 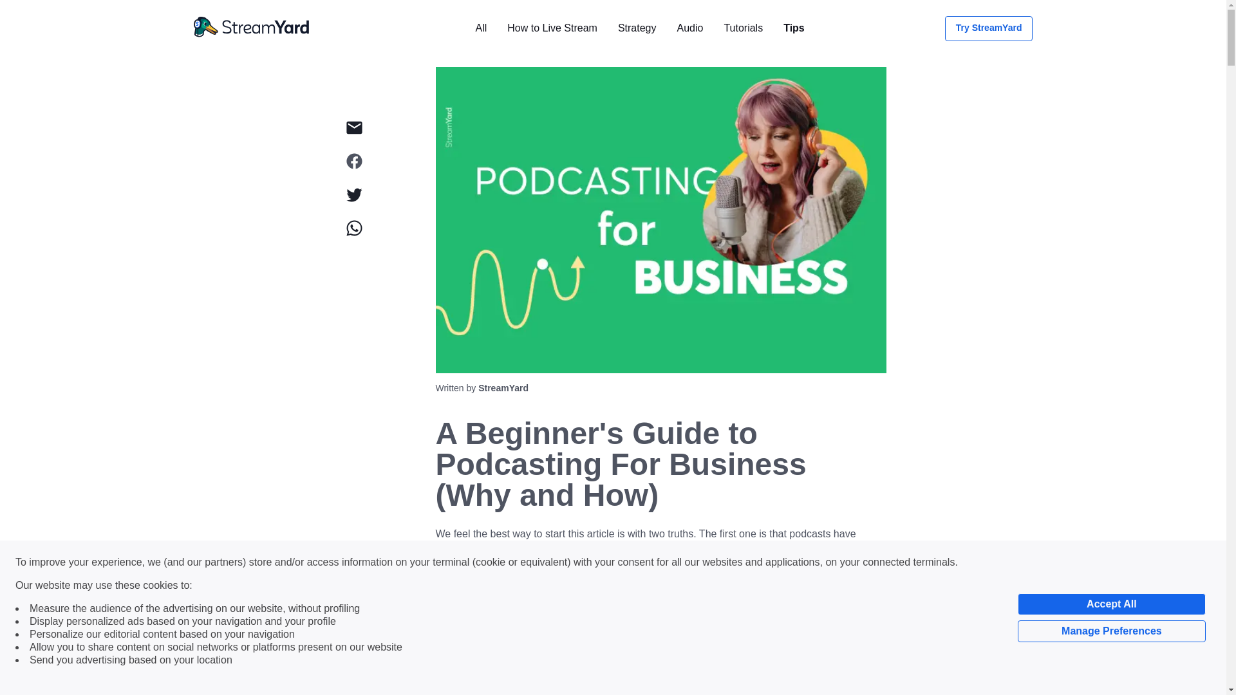 I want to click on Accept All, so click(x=1111, y=604).